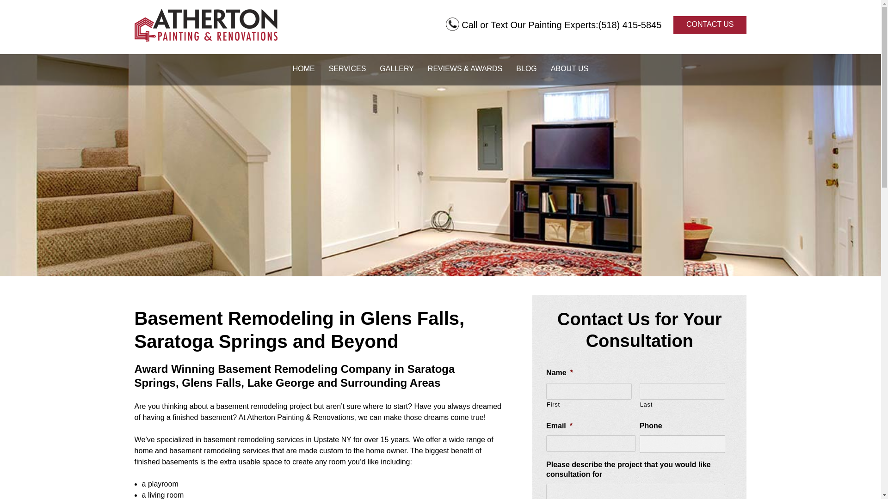 This screenshot has width=888, height=499. What do you see at coordinates (526, 70) in the screenshot?
I see `BLOG` at bounding box center [526, 70].